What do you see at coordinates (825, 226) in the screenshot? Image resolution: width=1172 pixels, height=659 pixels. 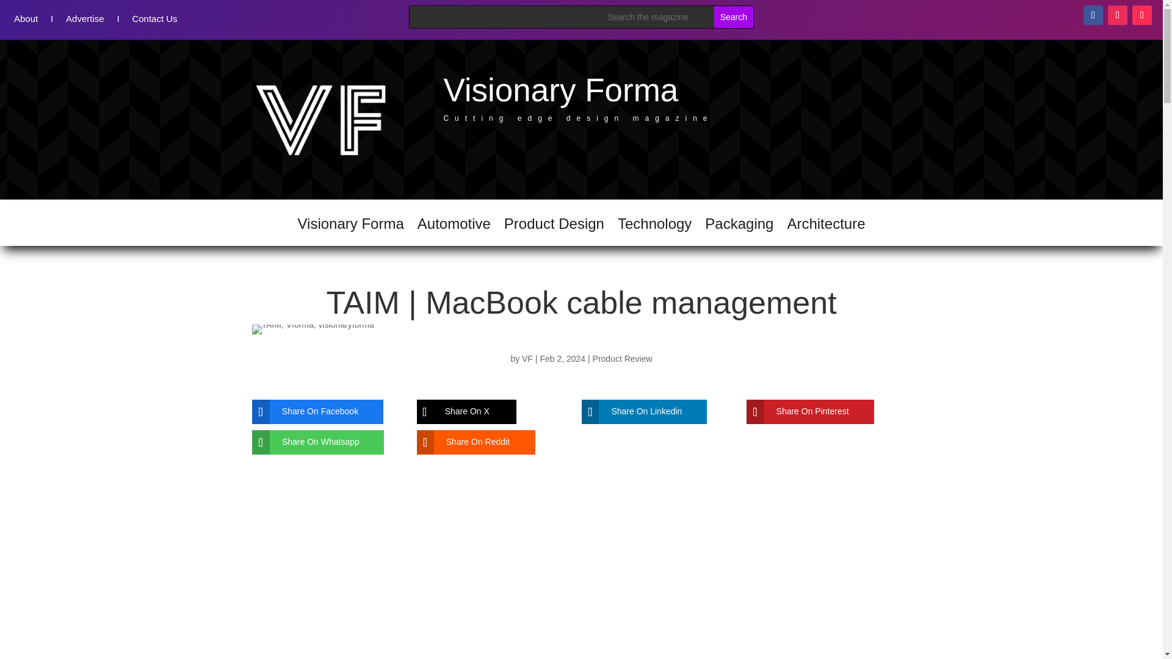 I see `Architecture` at bounding box center [825, 226].